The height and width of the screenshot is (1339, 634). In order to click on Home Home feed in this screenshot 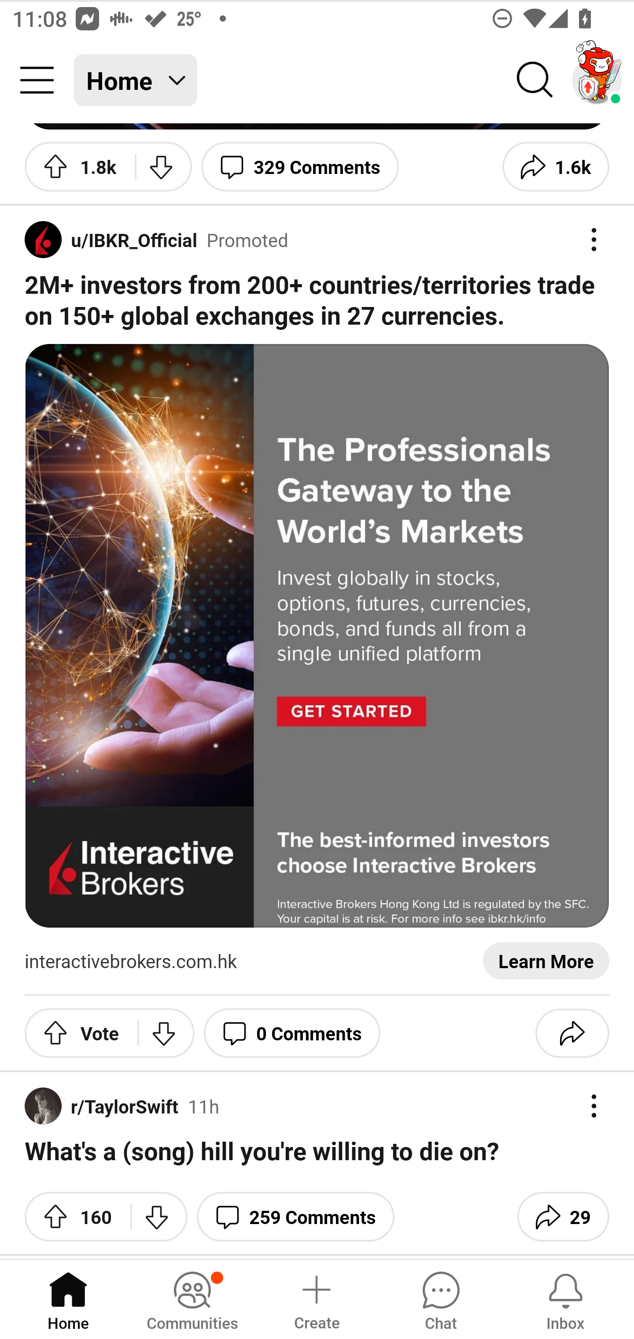, I will do `click(136, 80)`.